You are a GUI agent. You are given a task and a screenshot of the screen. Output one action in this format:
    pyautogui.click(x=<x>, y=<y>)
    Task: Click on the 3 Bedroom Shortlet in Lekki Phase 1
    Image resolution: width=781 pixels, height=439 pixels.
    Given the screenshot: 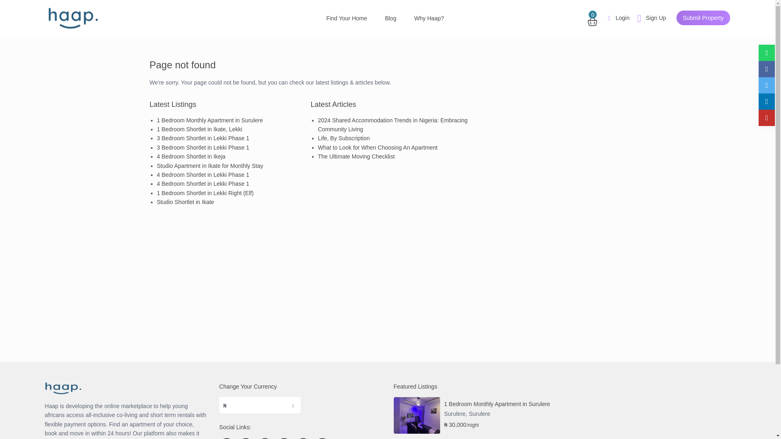 What is the action you would take?
    pyautogui.click(x=203, y=148)
    